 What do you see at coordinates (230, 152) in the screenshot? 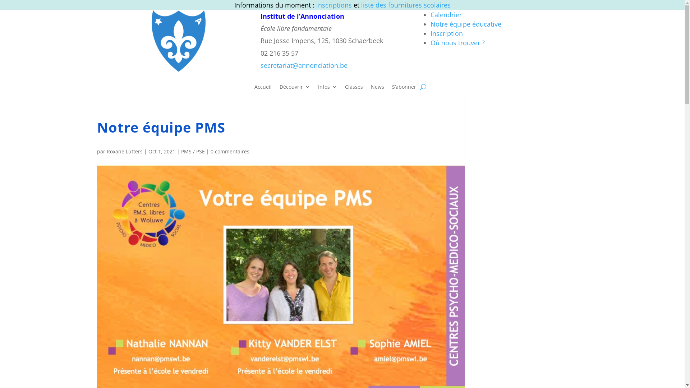
I see `0 commentaires` at bounding box center [230, 152].